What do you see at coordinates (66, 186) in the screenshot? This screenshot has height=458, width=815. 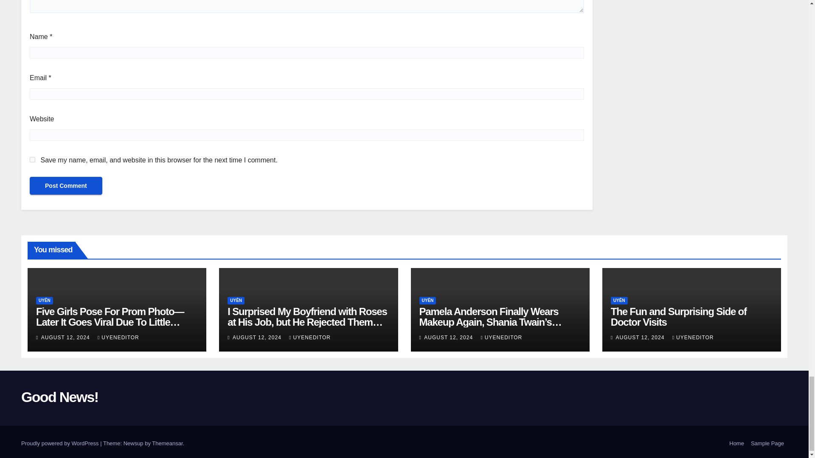 I see `Post Comment` at bounding box center [66, 186].